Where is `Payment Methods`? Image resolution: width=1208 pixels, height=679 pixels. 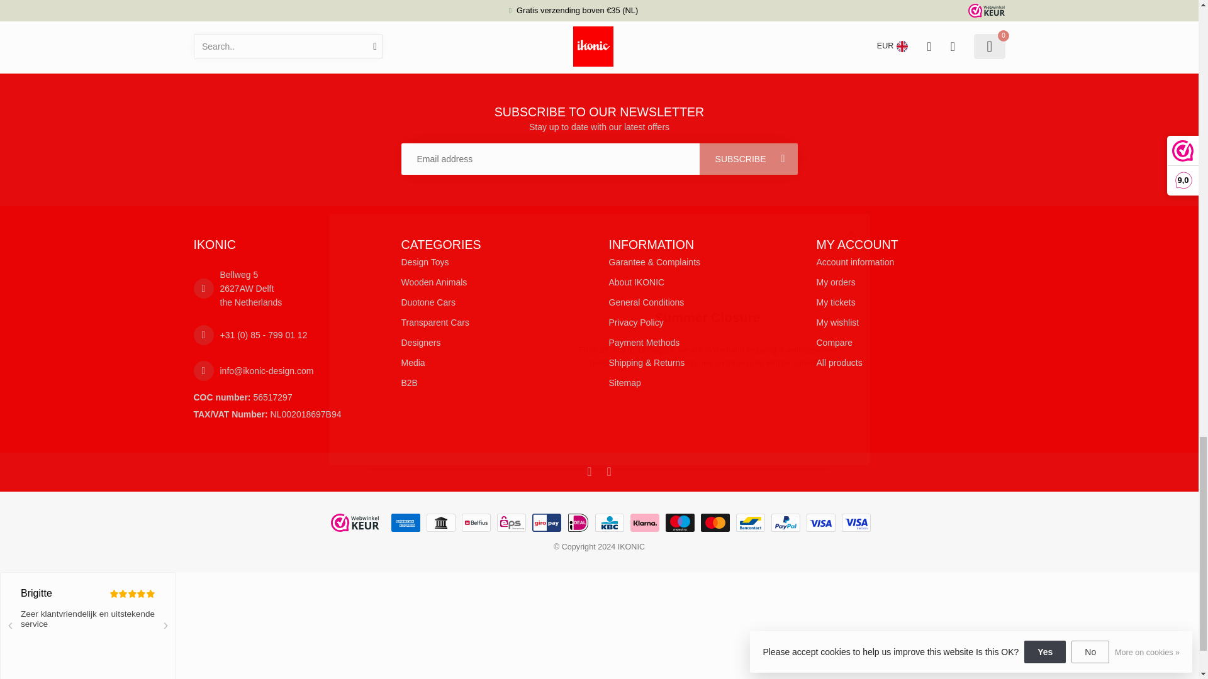 Payment Methods is located at coordinates (703, 342).